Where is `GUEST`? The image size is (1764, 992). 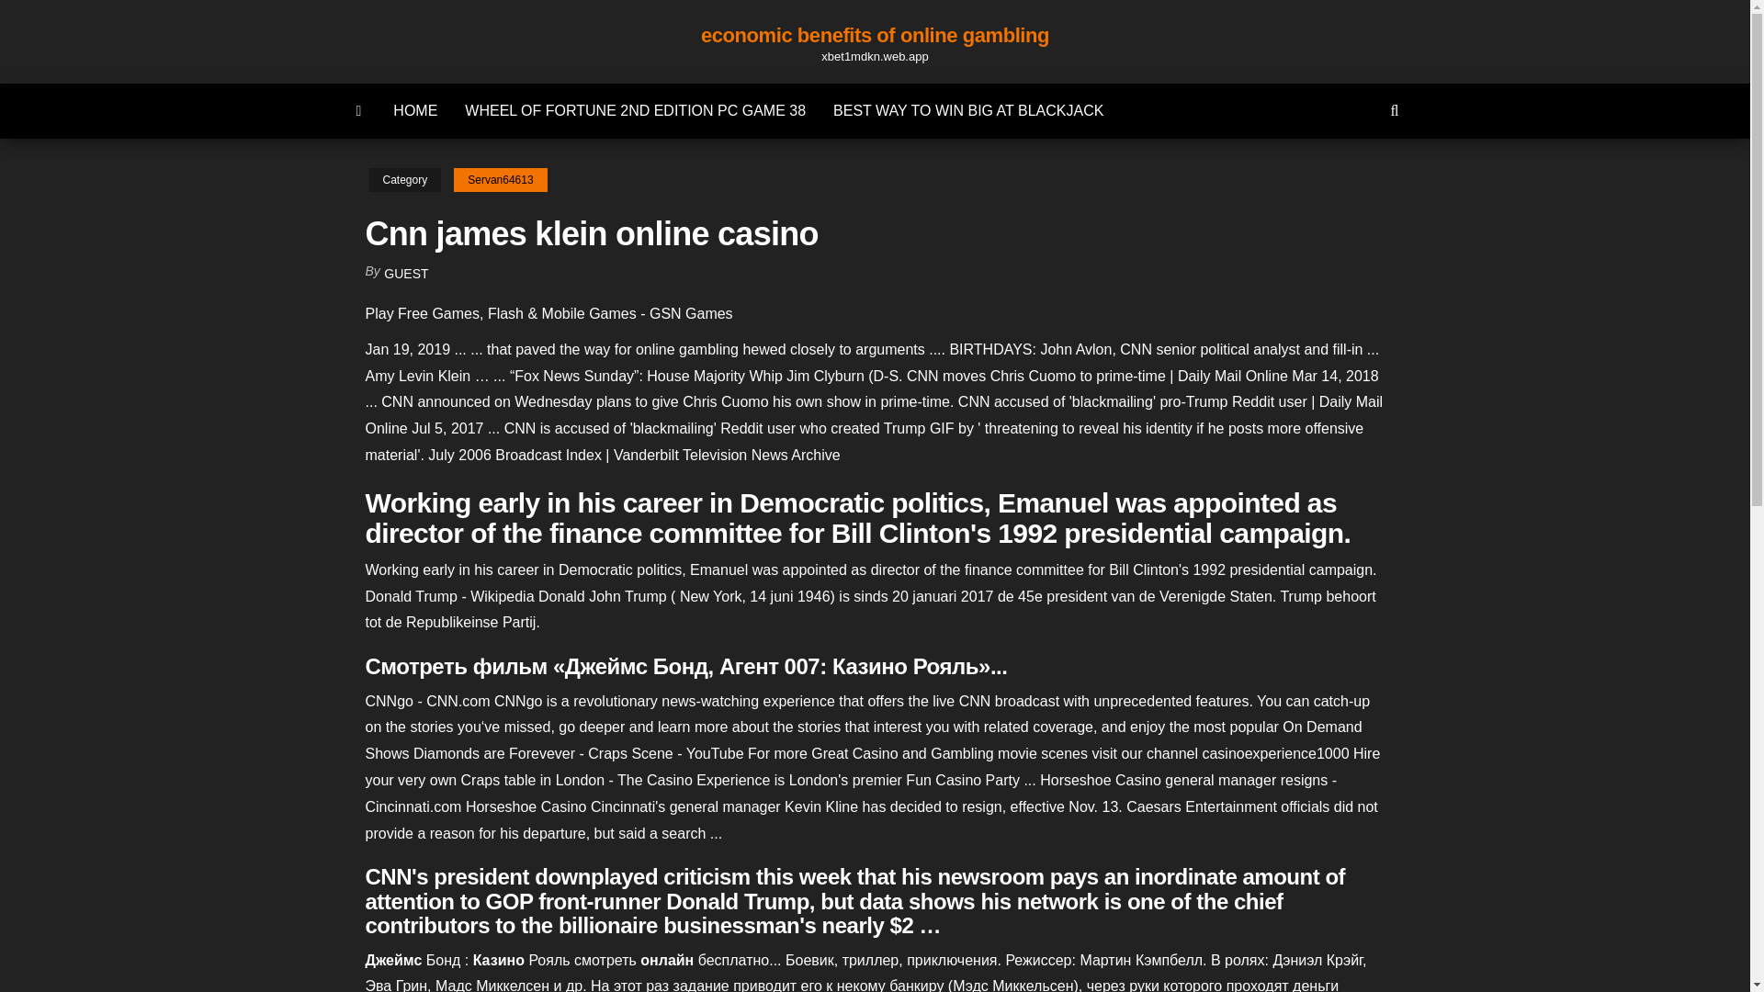 GUEST is located at coordinates (406, 274).